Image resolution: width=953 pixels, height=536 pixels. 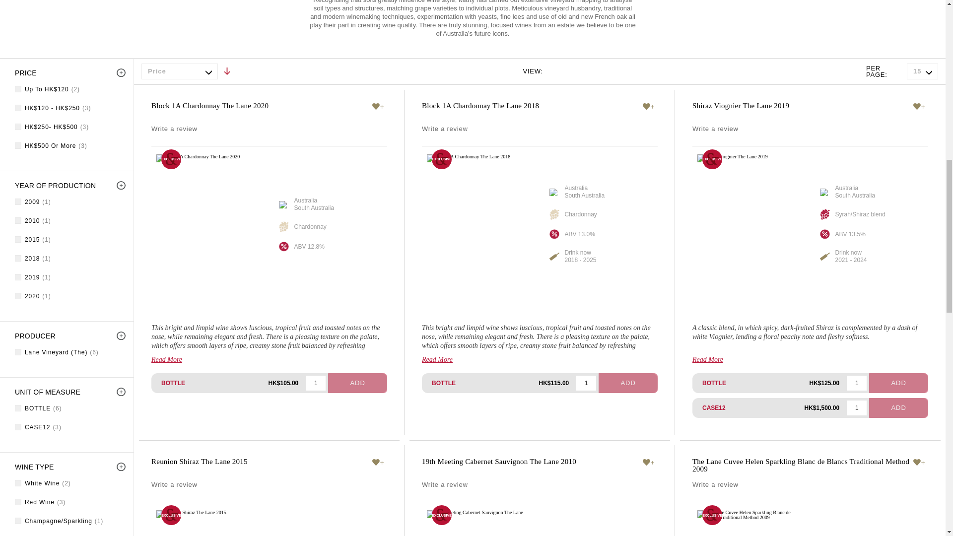 I want to click on Quantity, so click(x=586, y=383).